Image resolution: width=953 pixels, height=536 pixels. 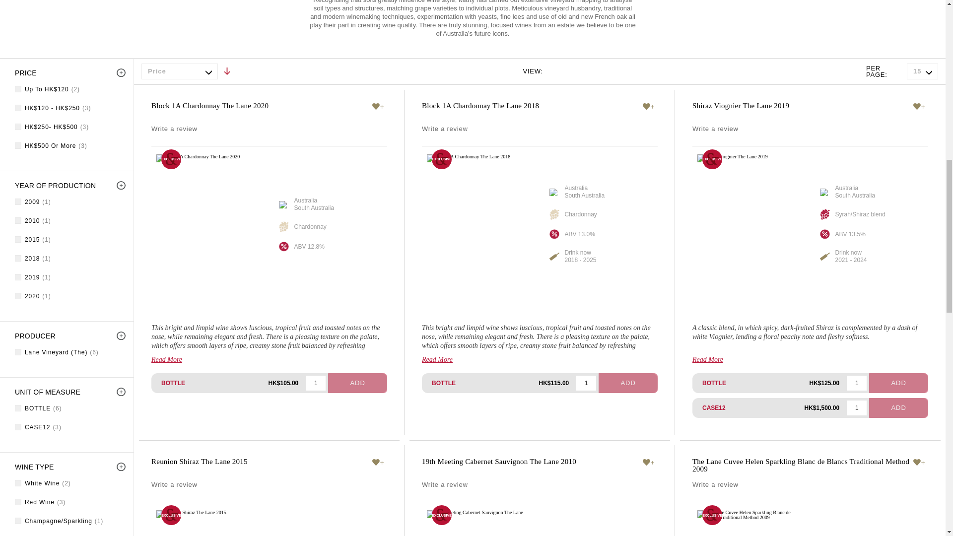 I want to click on Quantity, so click(x=586, y=383).